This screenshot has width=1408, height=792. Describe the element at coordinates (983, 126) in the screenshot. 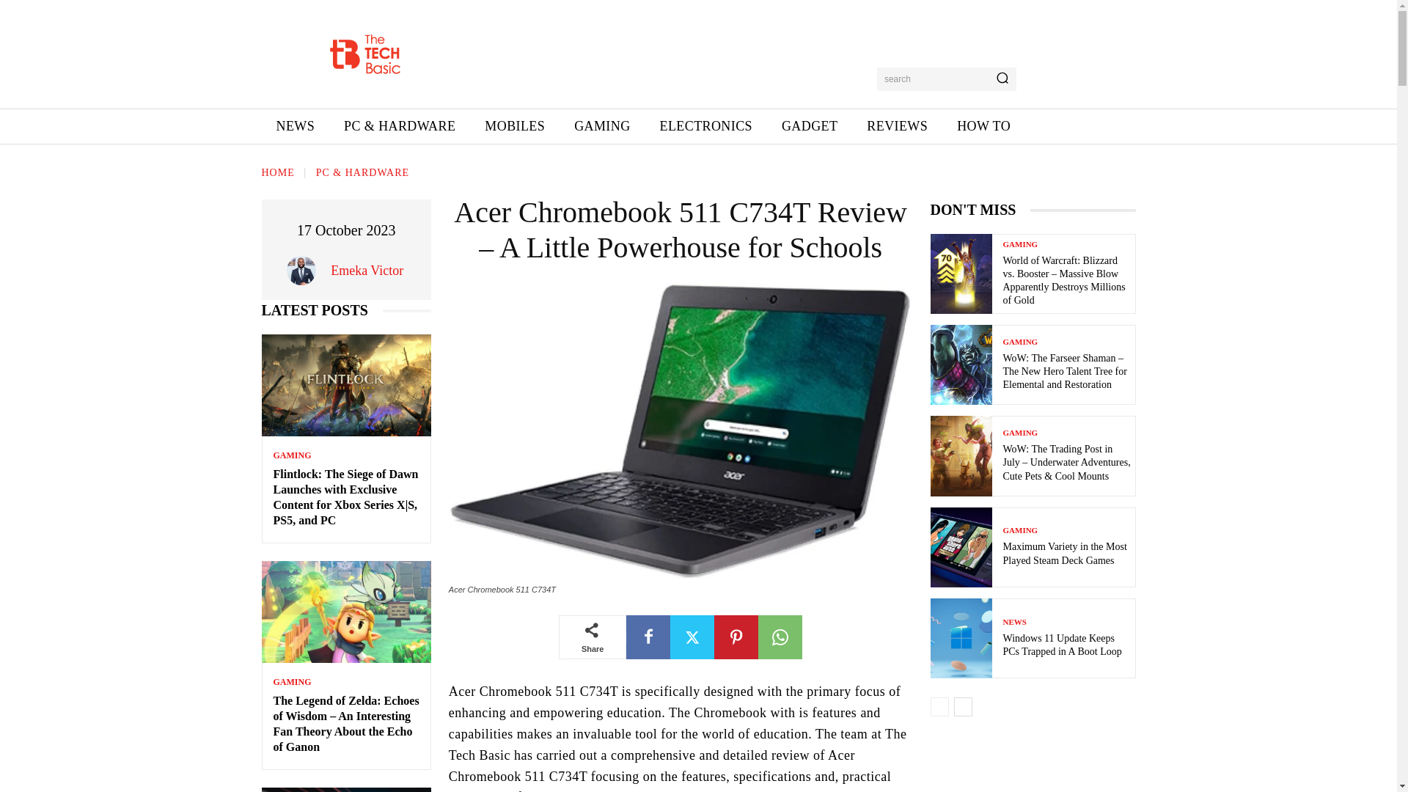

I see `HOW TO` at that location.